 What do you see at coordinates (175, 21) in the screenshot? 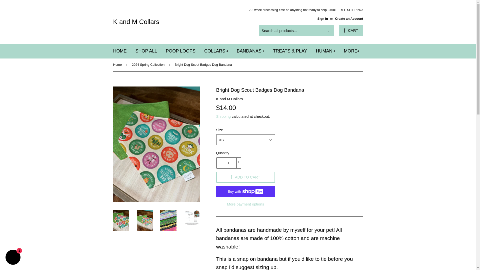
I see `K and M Collars` at bounding box center [175, 21].